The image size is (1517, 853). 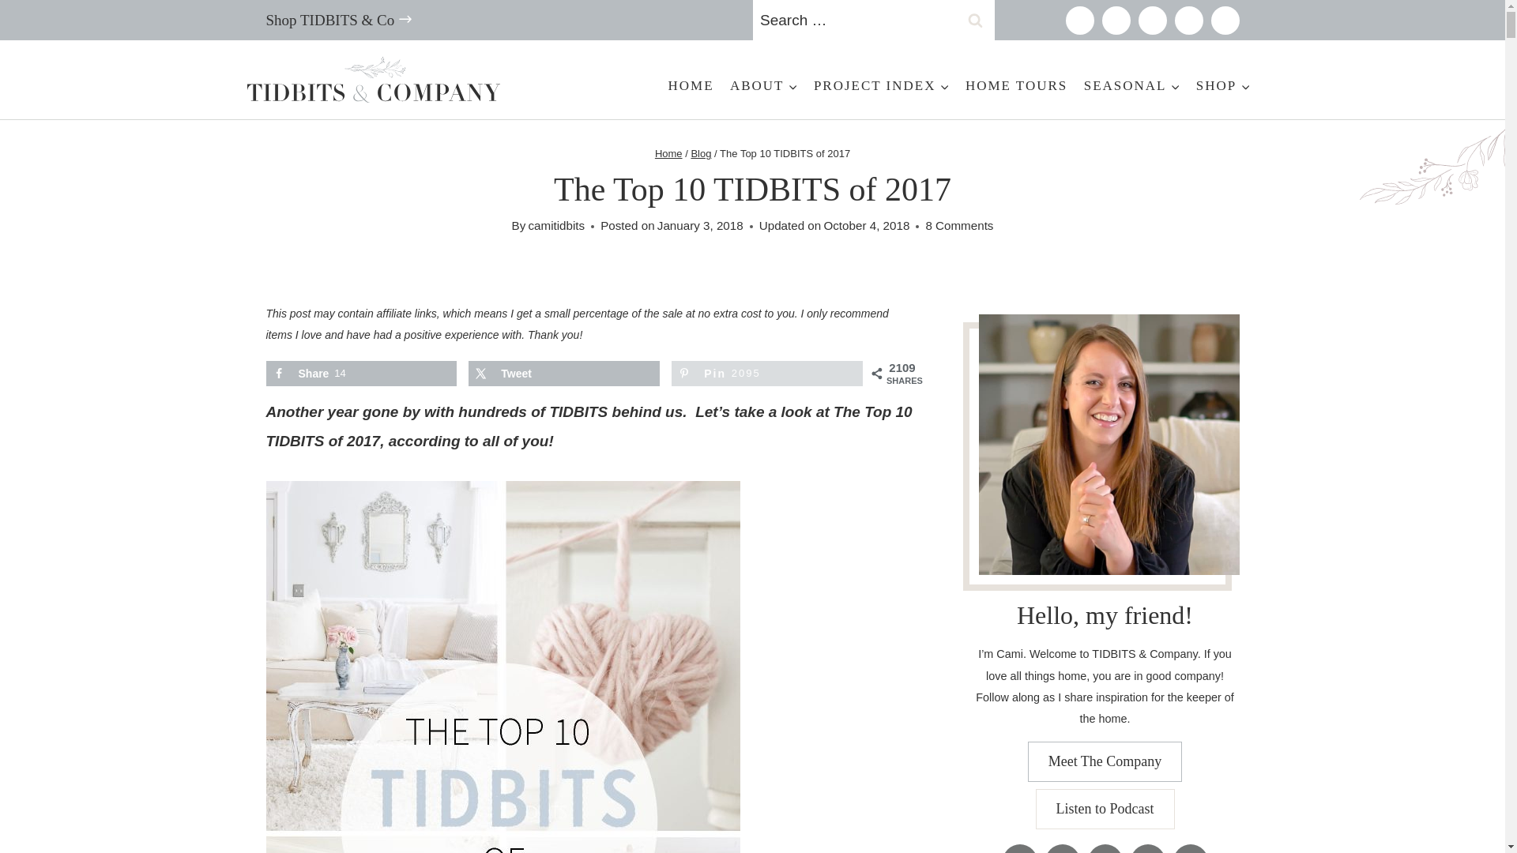 What do you see at coordinates (959, 226) in the screenshot?
I see `8 Comments` at bounding box center [959, 226].